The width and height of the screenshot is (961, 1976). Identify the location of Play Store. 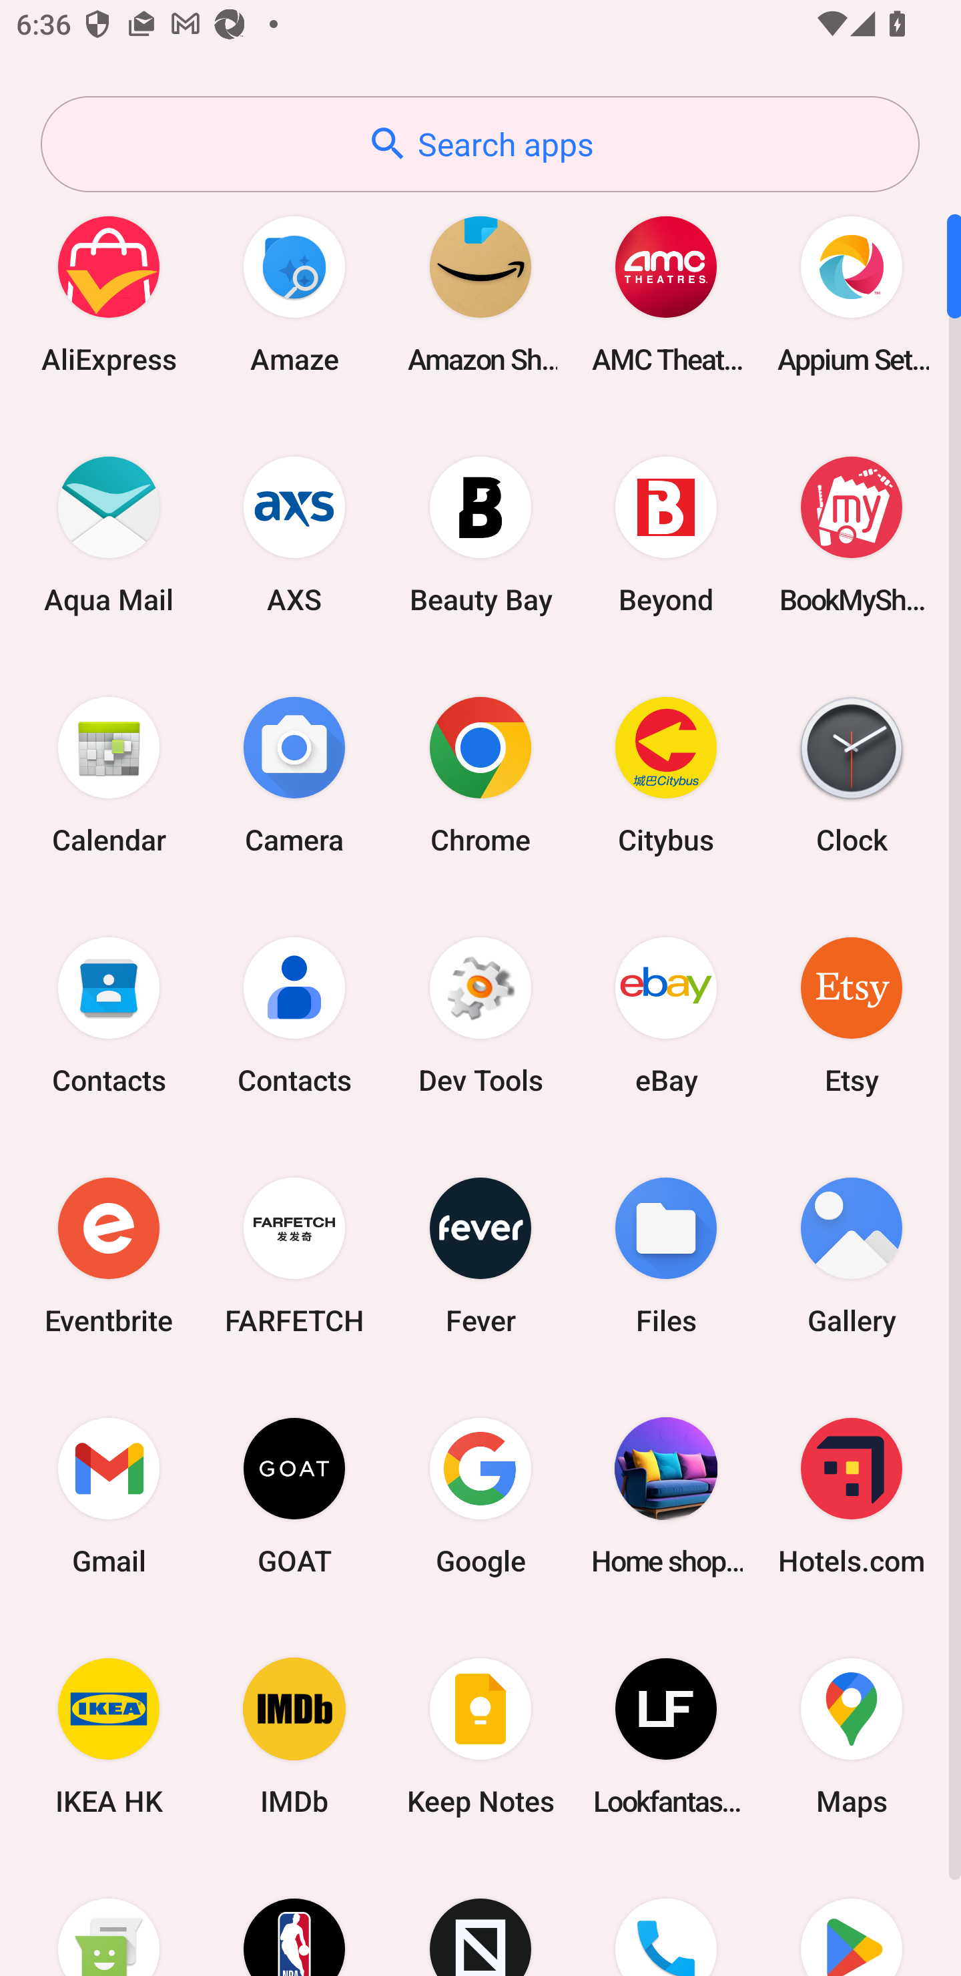
(852, 1917).